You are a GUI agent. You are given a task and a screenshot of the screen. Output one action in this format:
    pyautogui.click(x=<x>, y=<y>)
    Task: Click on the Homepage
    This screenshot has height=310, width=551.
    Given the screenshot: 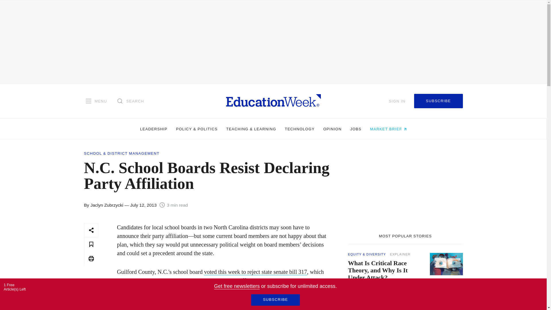 What is the action you would take?
    pyautogui.click(x=273, y=101)
    